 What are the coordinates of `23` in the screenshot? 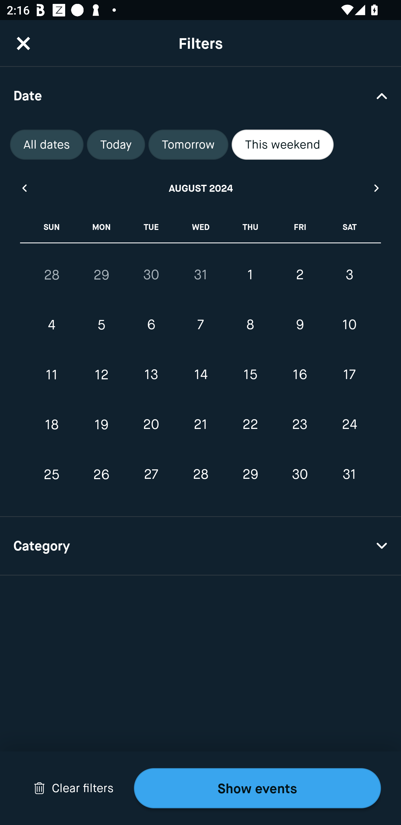 It's located at (300, 424).